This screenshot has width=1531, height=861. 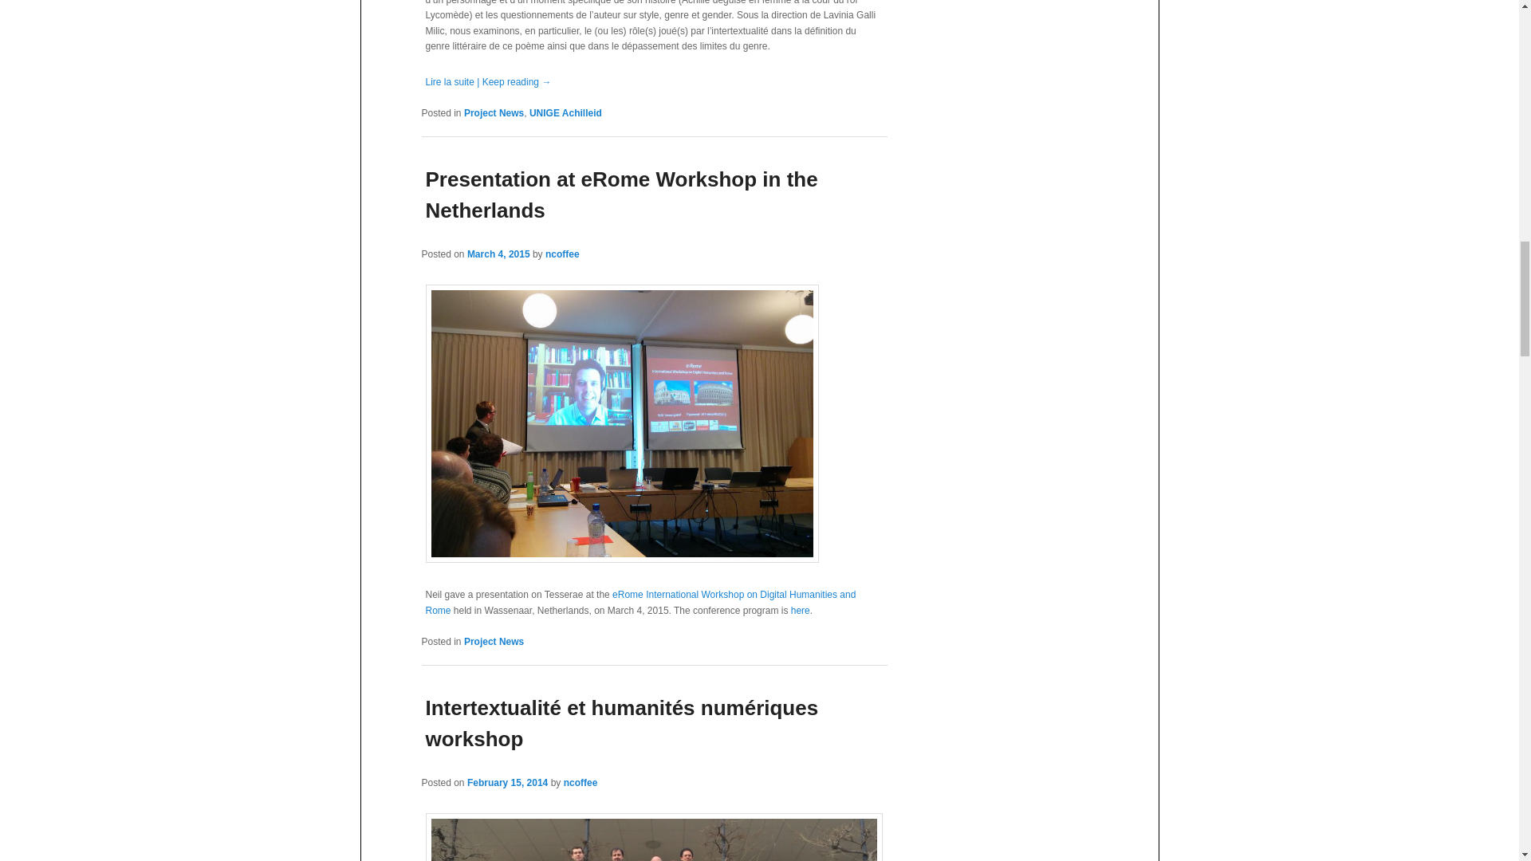 What do you see at coordinates (562, 254) in the screenshot?
I see `View all posts by ncoffee` at bounding box center [562, 254].